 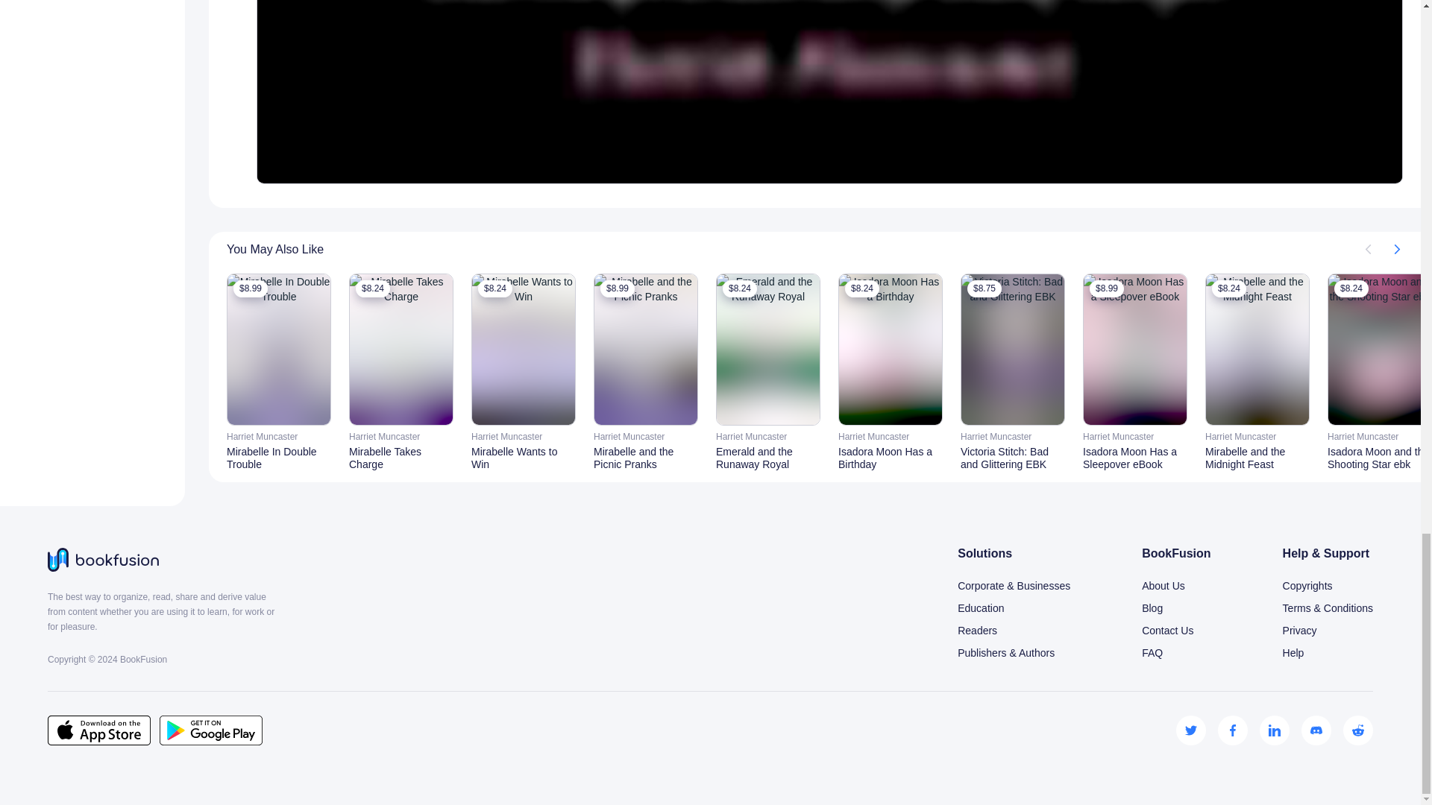 What do you see at coordinates (768, 437) in the screenshot?
I see `Harriet Muncaster` at bounding box center [768, 437].